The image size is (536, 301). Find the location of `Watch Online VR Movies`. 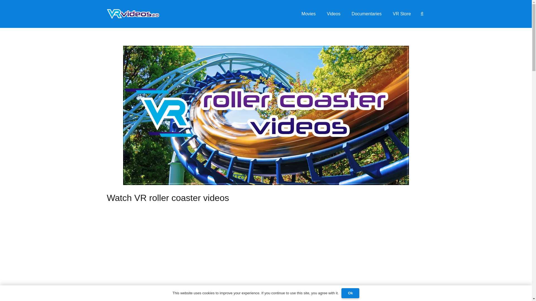

Watch Online VR Movies is located at coordinates (308, 14).